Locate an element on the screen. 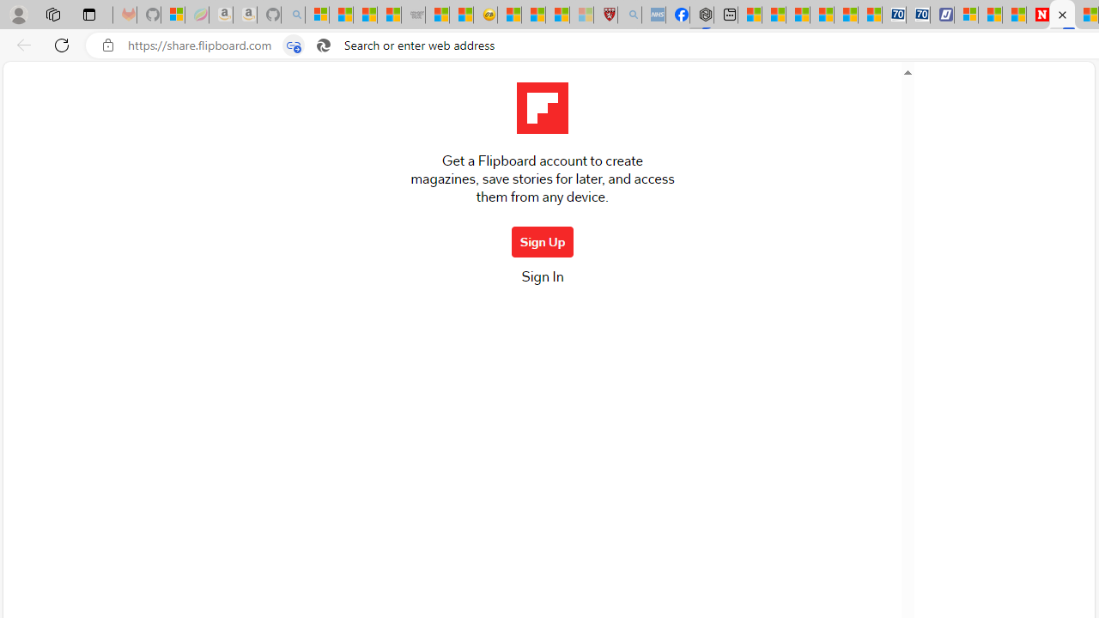 This screenshot has width=1099, height=618. Cheap Hotels - Save70.com is located at coordinates (918, 15).